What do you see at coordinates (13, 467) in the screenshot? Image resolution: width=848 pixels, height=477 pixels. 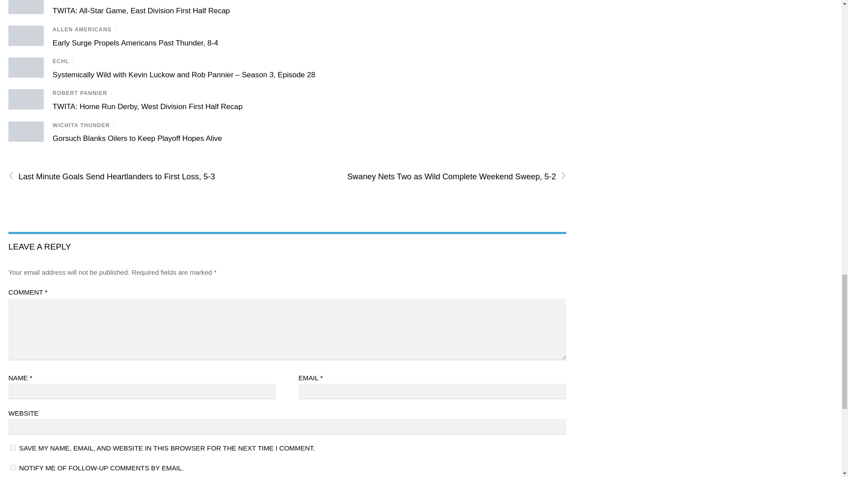 I see `subscribe` at bounding box center [13, 467].